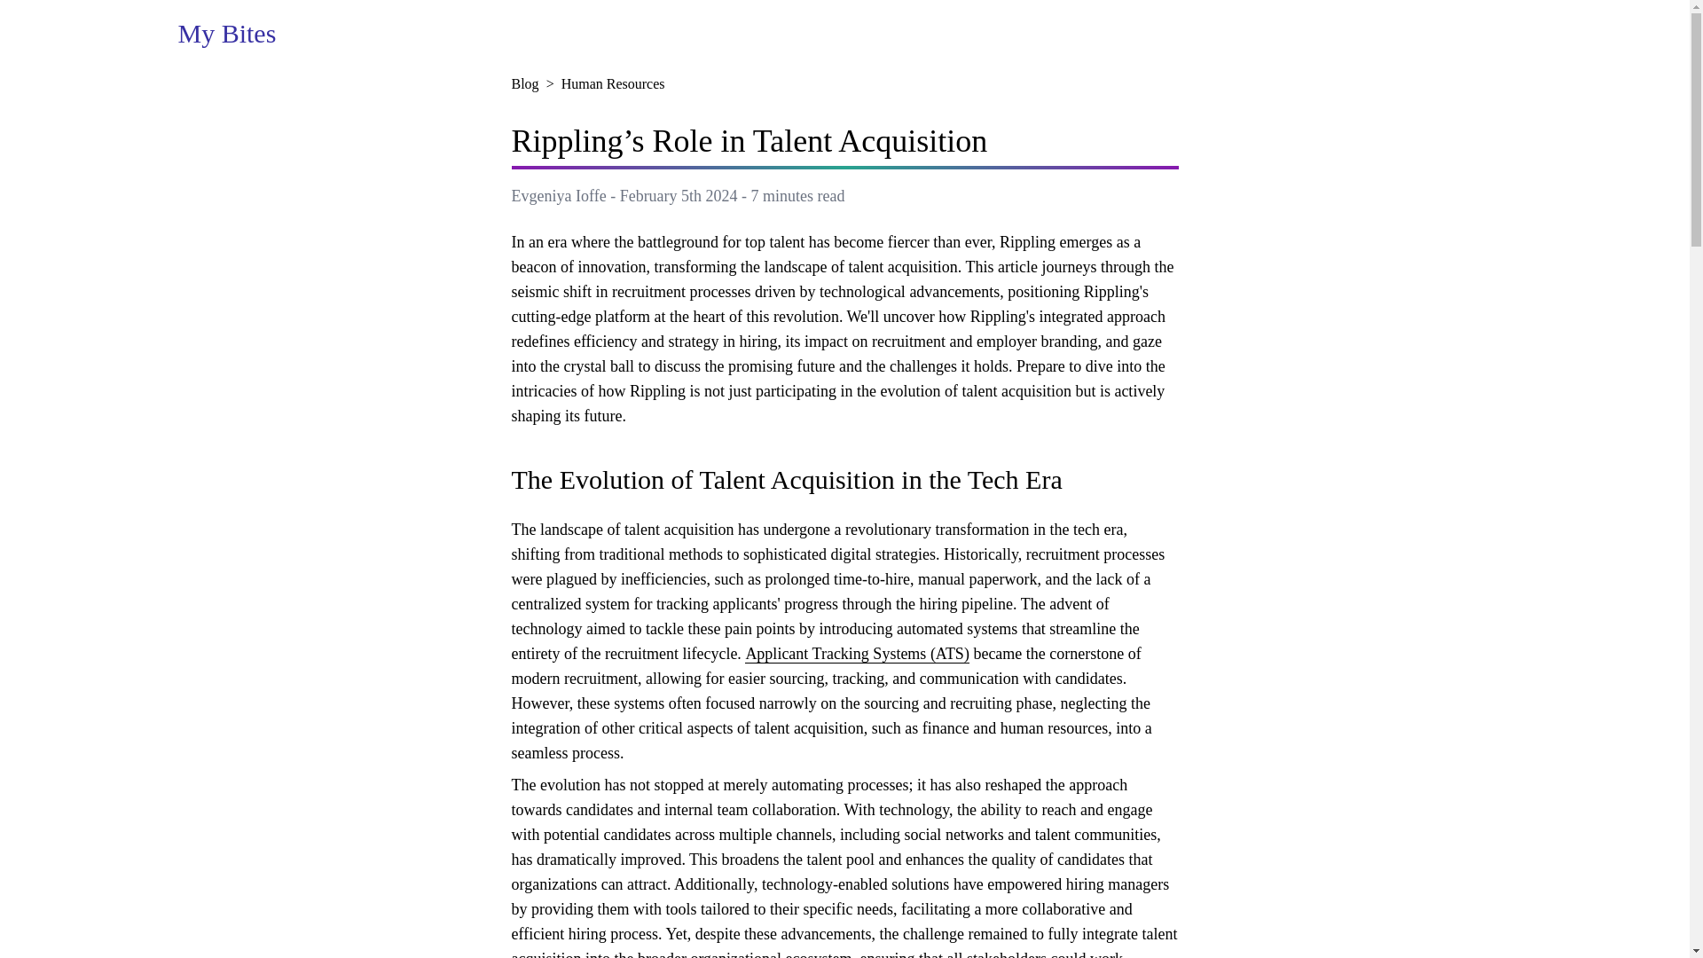  Describe the element at coordinates (614, 83) in the screenshot. I see `Human Resources` at that location.